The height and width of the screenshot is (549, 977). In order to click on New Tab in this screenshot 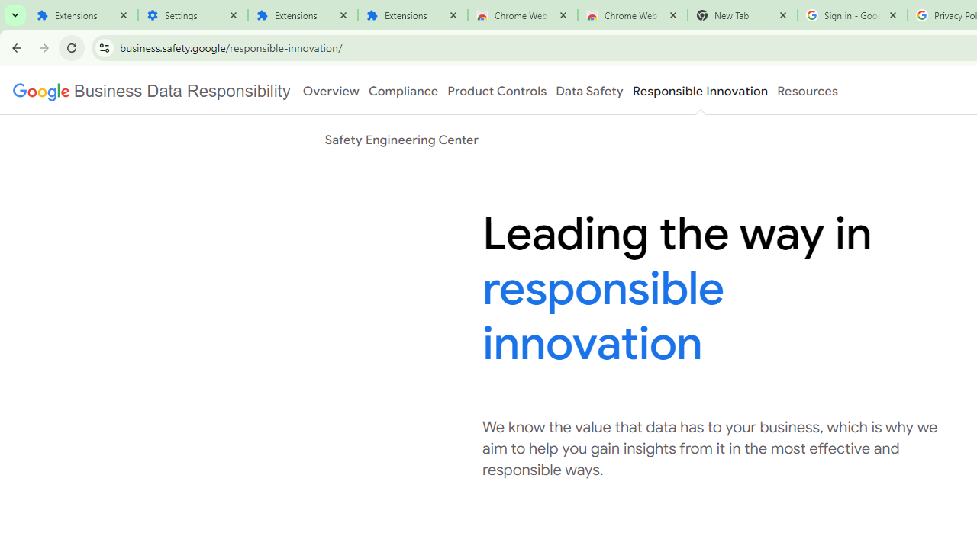, I will do `click(742, 15)`.